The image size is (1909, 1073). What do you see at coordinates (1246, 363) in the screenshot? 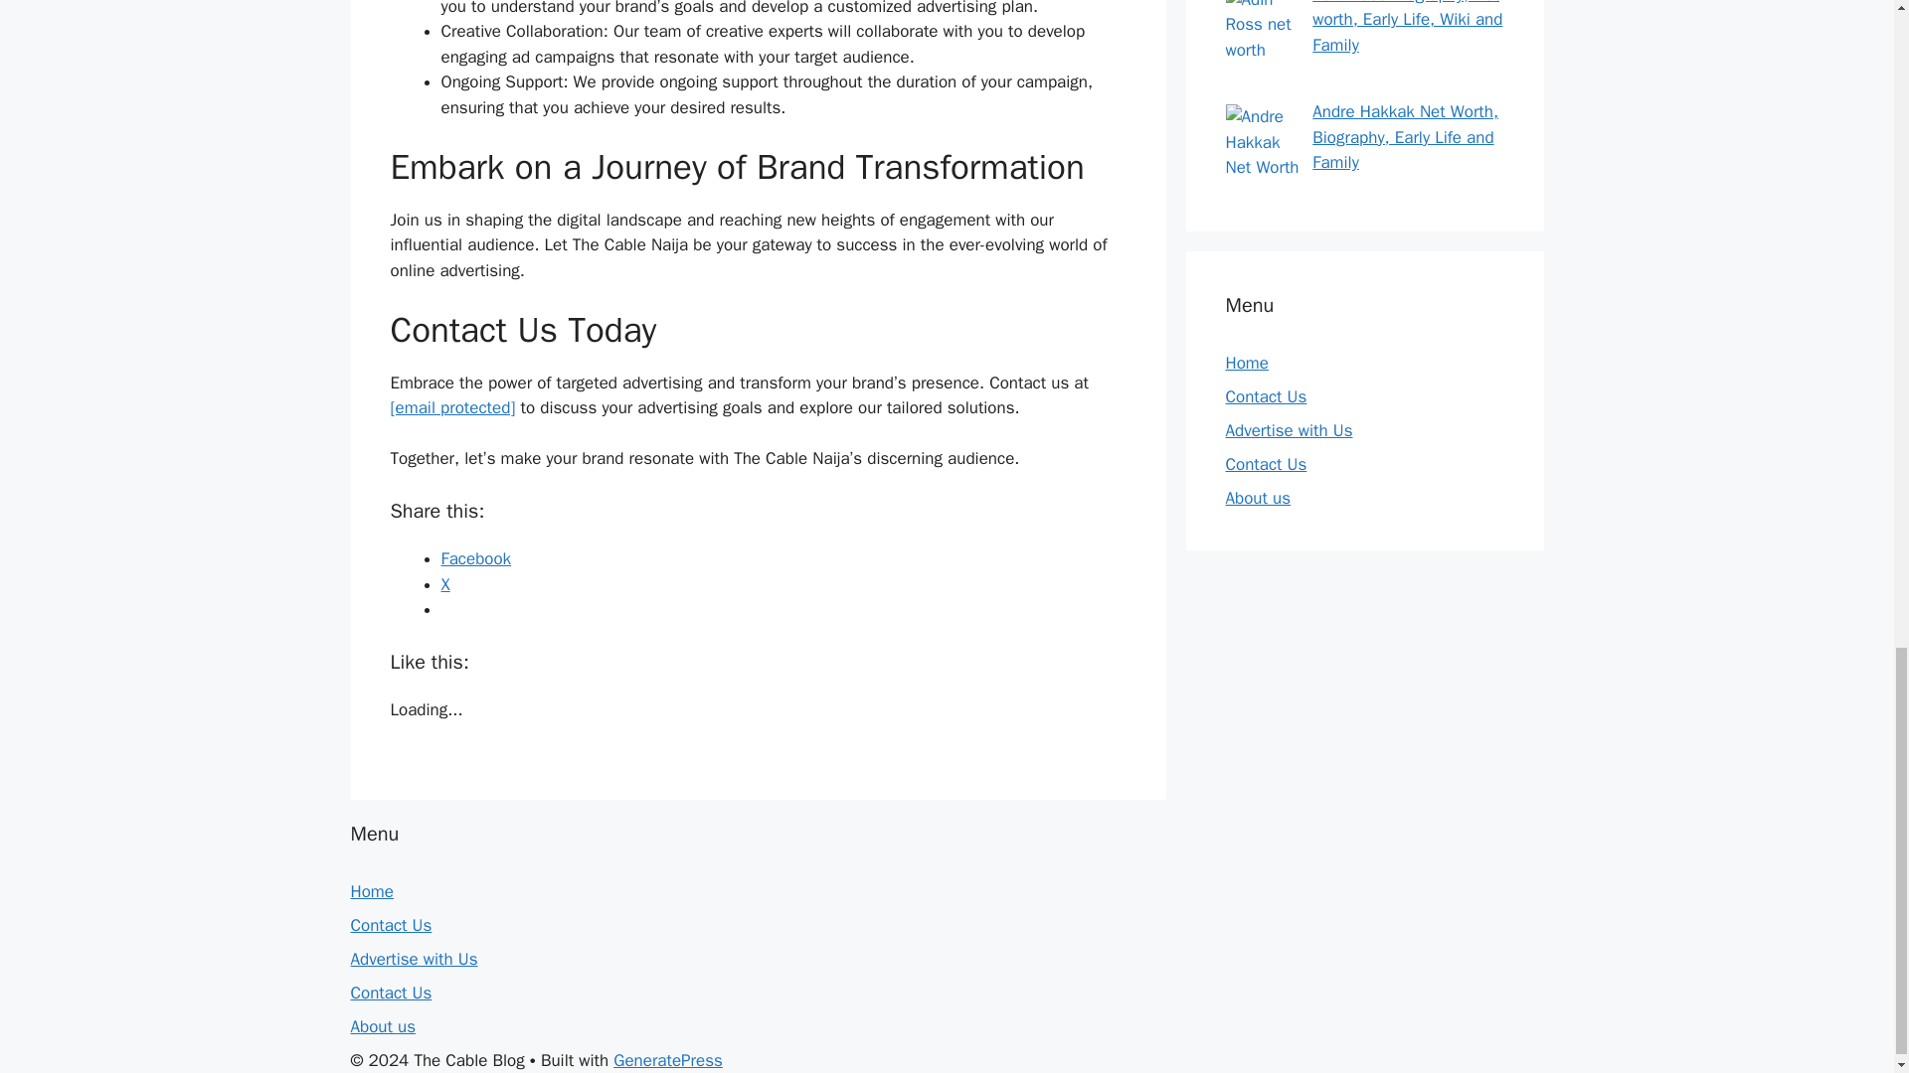
I see `Home` at bounding box center [1246, 363].